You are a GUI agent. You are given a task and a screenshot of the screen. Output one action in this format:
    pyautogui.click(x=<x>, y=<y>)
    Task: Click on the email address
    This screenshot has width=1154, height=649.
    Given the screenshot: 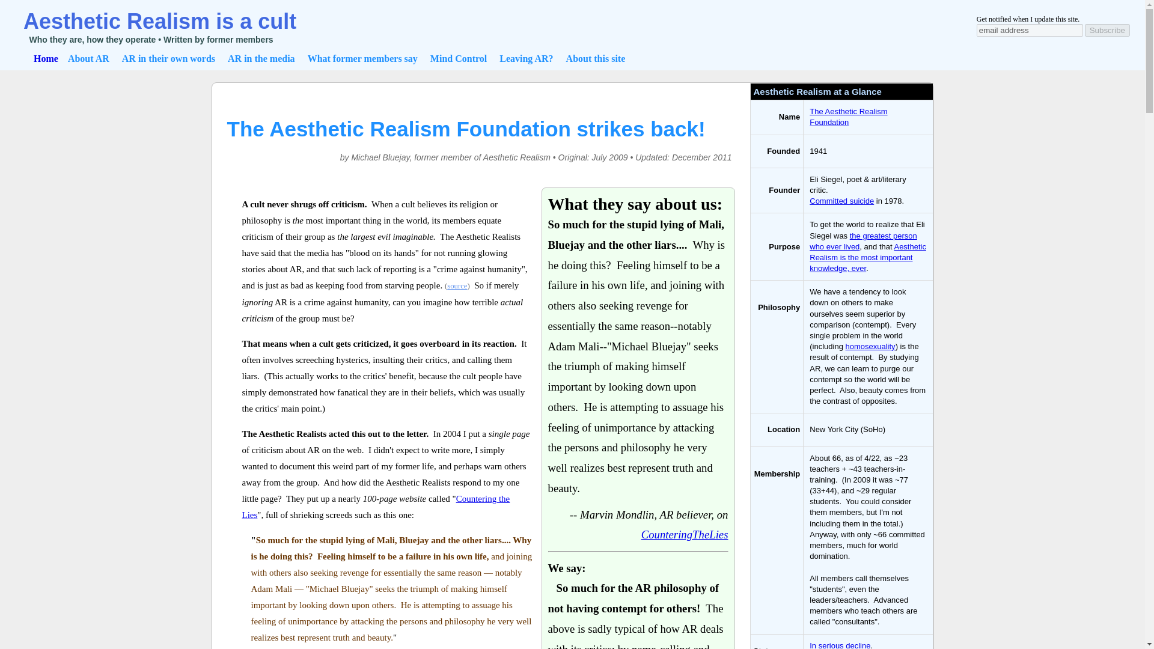 What is the action you would take?
    pyautogui.click(x=1030, y=30)
    